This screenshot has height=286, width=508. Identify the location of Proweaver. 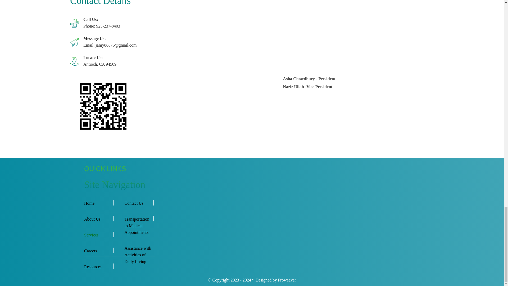
(287, 280).